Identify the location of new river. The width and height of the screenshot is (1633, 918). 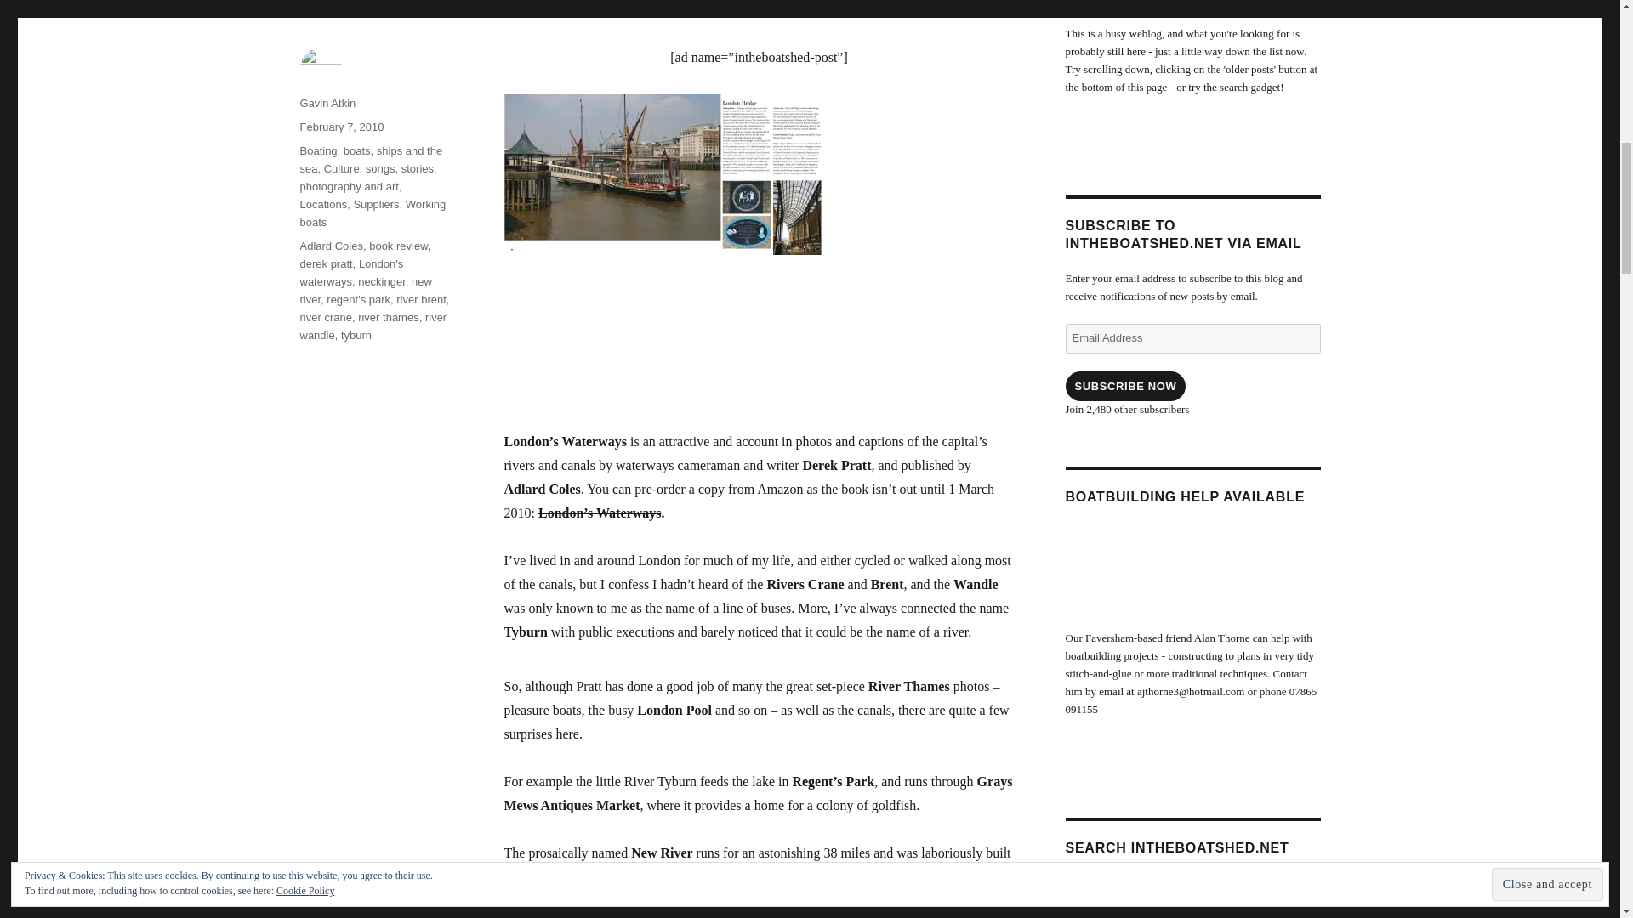
(364, 291).